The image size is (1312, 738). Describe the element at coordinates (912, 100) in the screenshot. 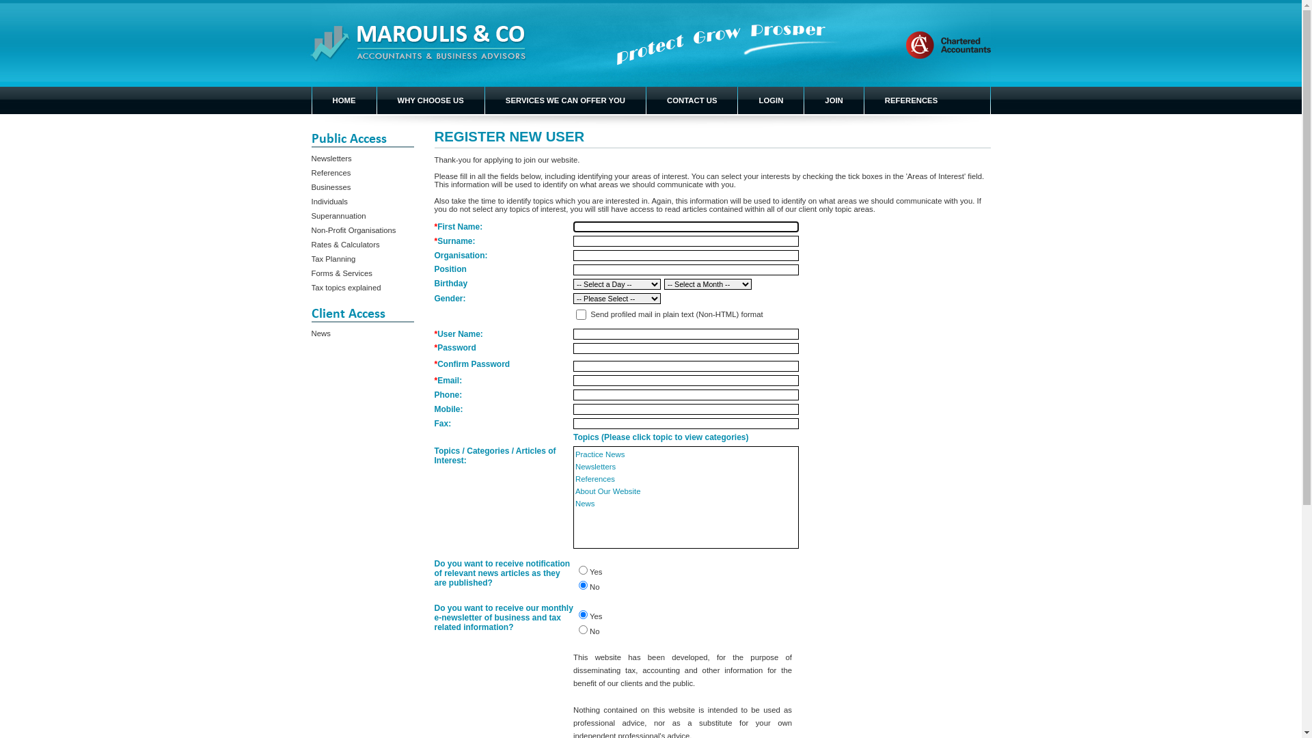

I see `REFERENCES` at that location.